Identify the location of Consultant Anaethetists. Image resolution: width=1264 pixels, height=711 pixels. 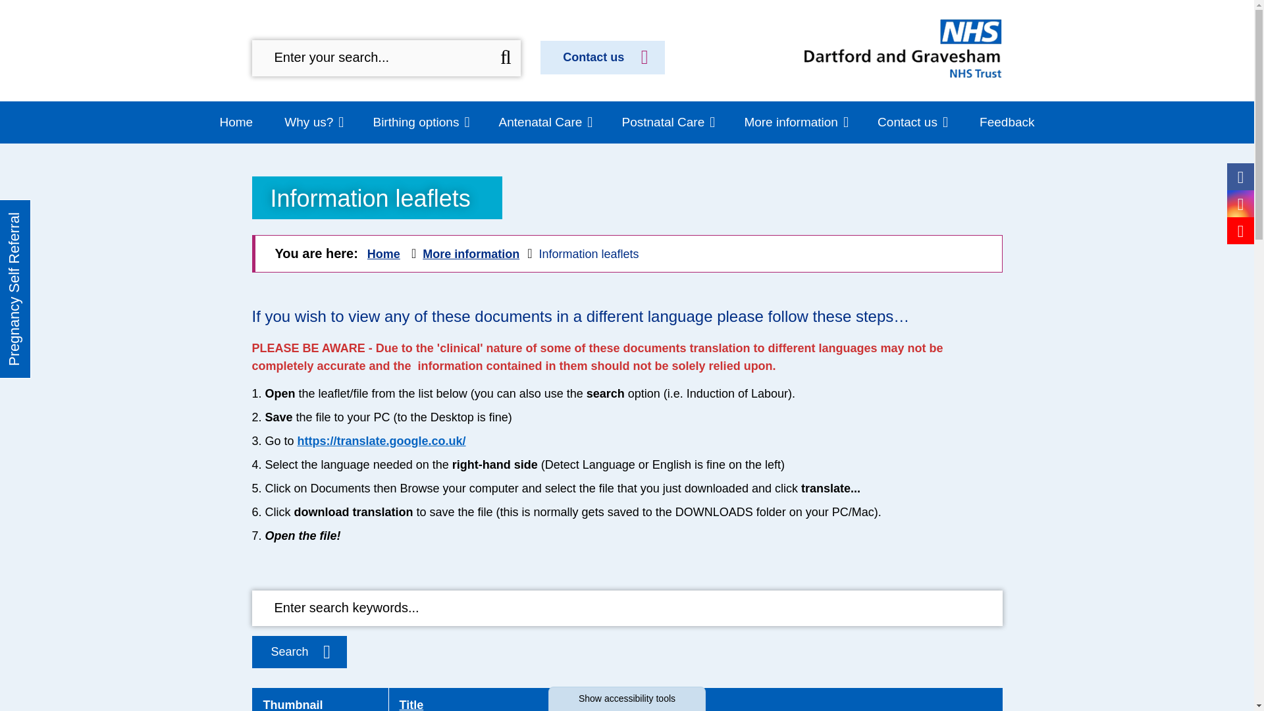
(512, 72).